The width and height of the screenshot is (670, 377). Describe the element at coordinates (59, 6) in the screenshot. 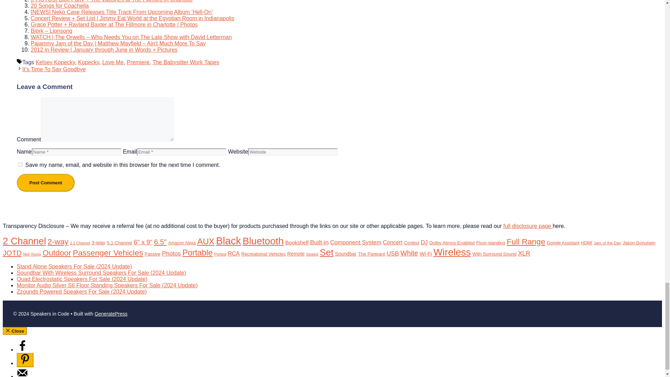

I see `20 Songs for Coachella` at that location.